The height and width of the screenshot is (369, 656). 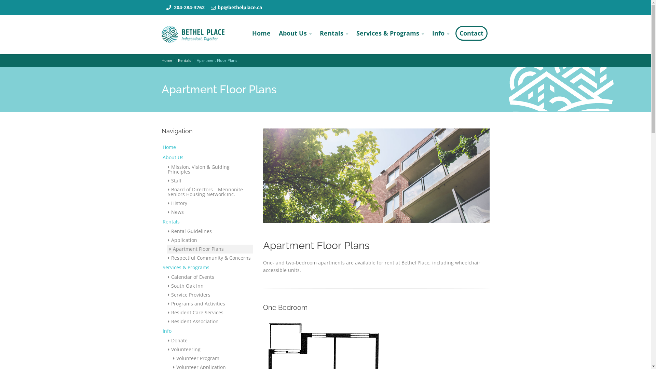 I want to click on Apartment Floor Plans, so click(x=210, y=249).